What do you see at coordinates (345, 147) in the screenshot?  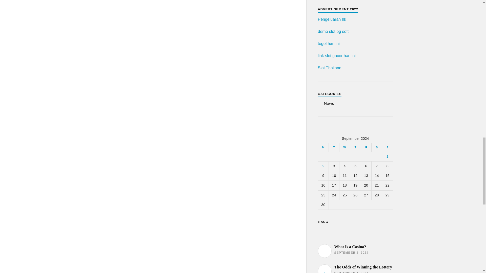 I see `Wednesday` at bounding box center [345, 147].